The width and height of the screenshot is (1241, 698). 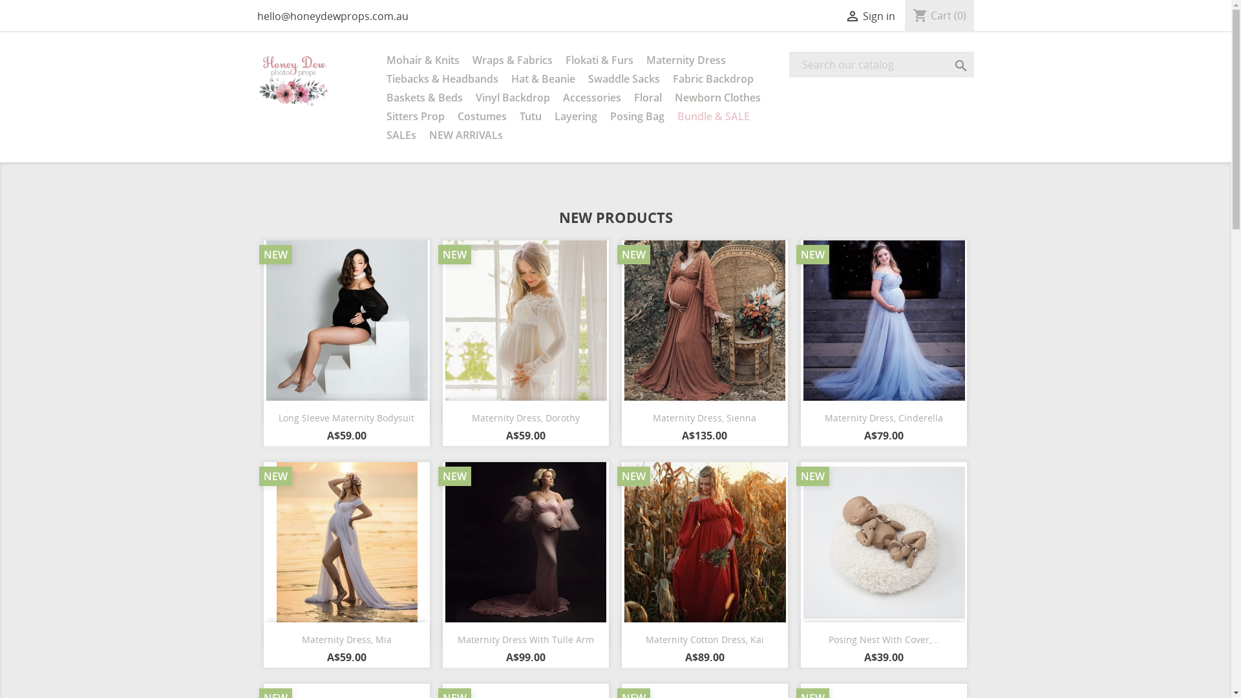 I want to click on Maternity Cotton Dress, Kai, so click(x=705, y=640).